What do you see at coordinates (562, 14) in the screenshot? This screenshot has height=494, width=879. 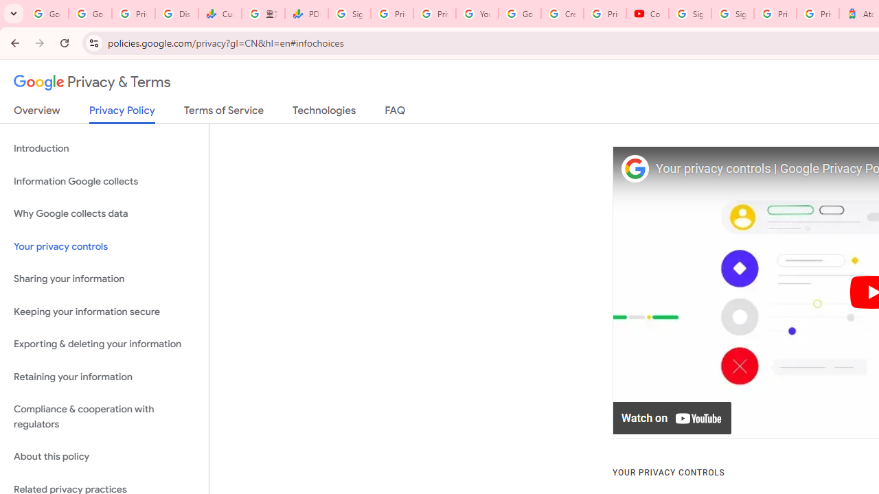 I see `Create your Google Account` at bounding box center [562, 14].